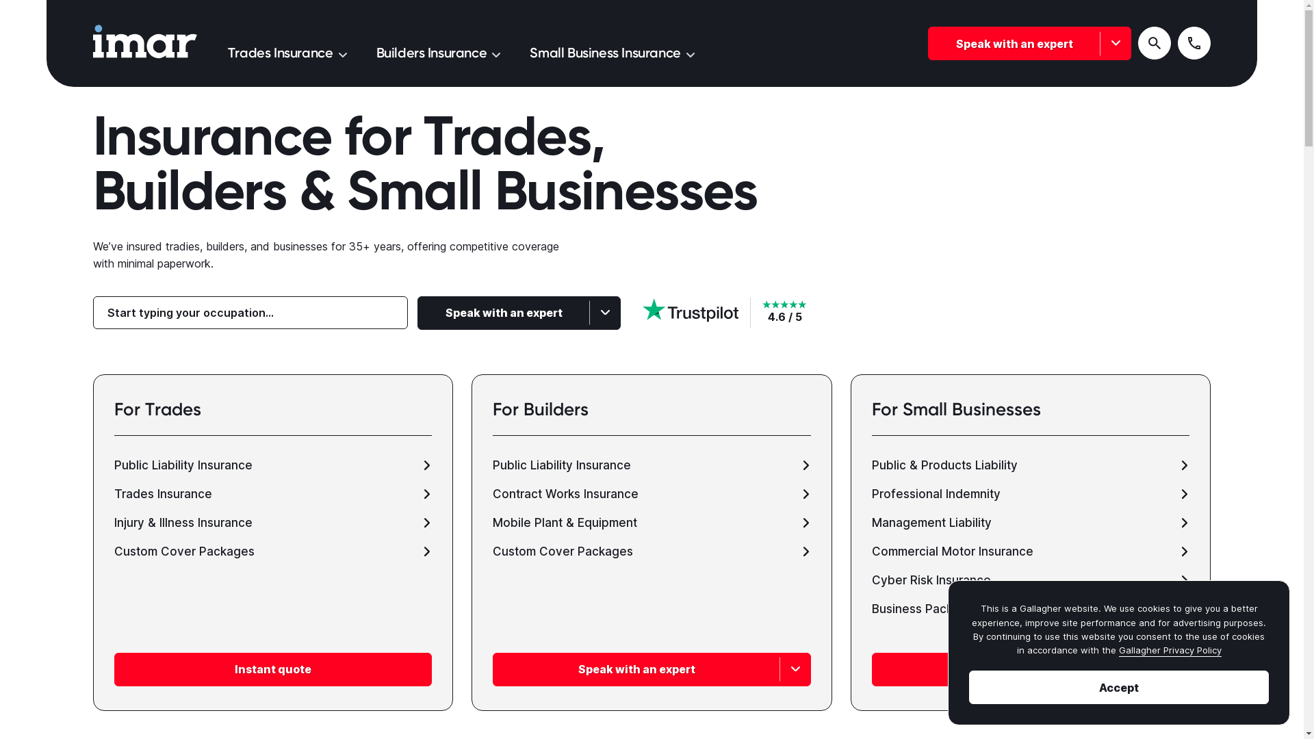 Image resolution: width=1314 pixels, height=739 pixels. I want to click on Public Liability Insurance, so click(652, 465).